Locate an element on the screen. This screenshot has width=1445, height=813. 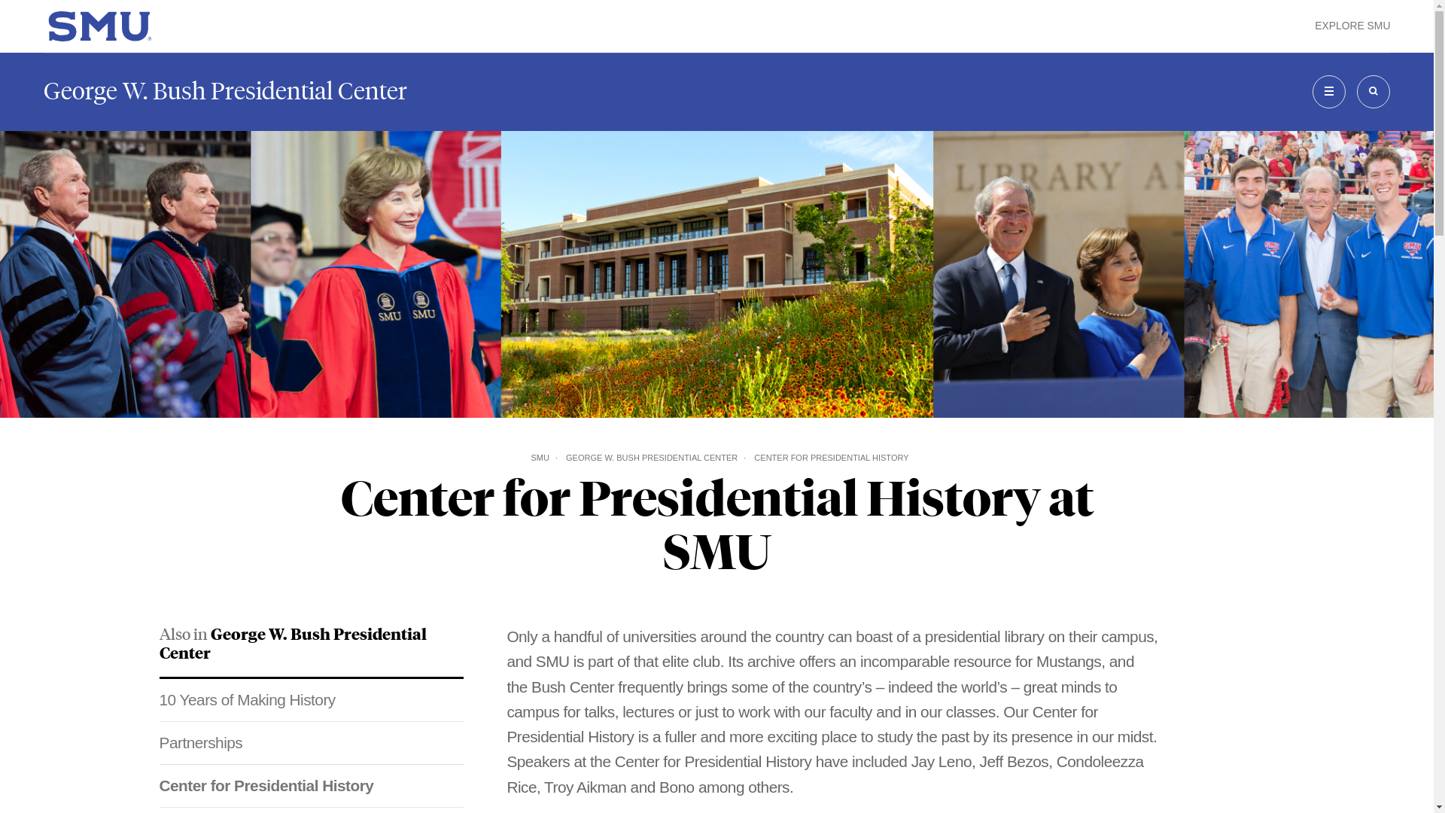
George W. Bush Presidential Center is located at coordinates (225, 91).